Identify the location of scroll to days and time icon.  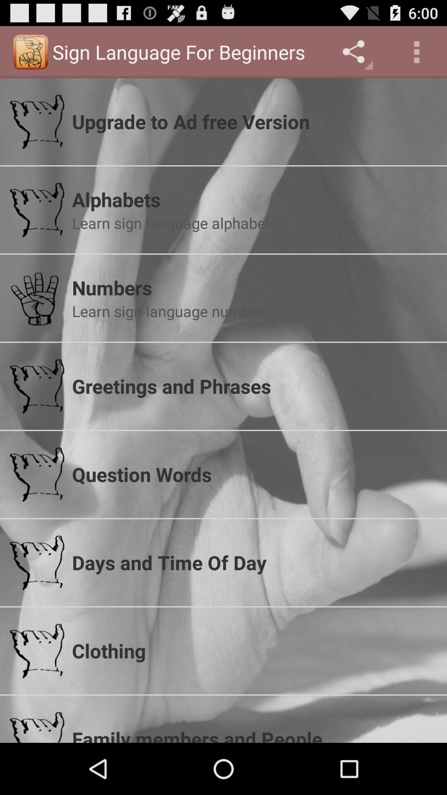
(255, 562).